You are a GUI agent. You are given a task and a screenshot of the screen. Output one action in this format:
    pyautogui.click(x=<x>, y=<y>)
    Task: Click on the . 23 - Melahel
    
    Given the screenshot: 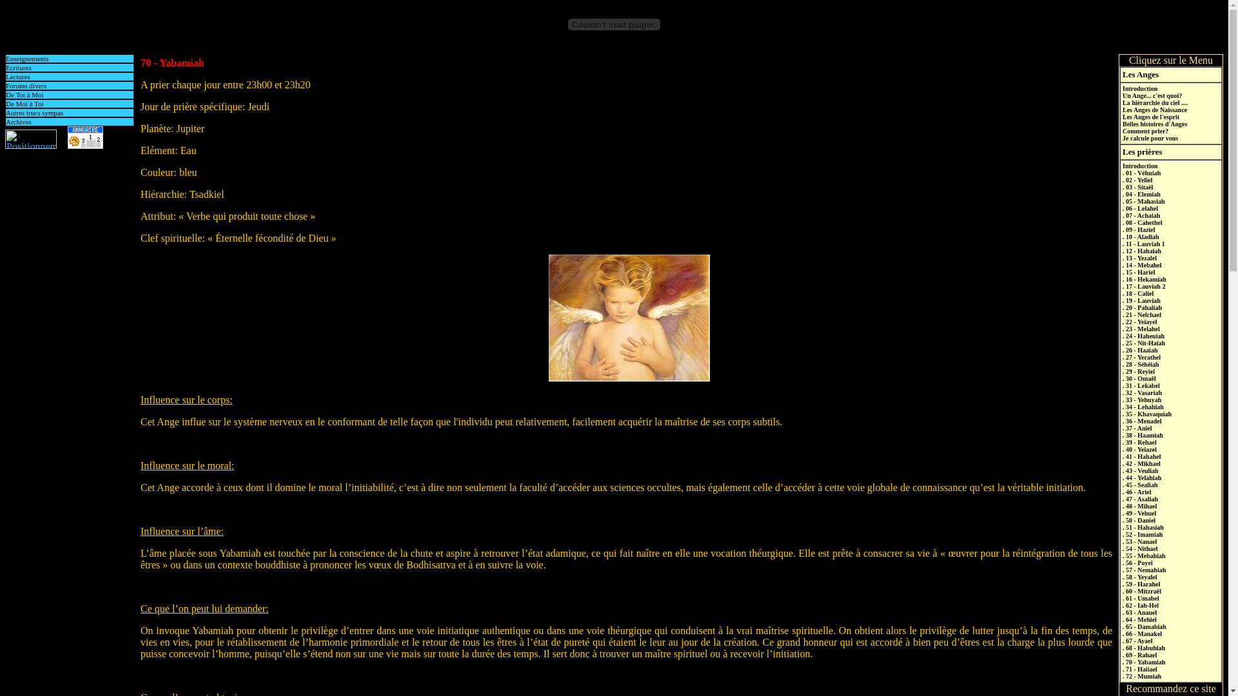 What is the action you would take?
    pyautogui.click(x=1141, y=329)
    